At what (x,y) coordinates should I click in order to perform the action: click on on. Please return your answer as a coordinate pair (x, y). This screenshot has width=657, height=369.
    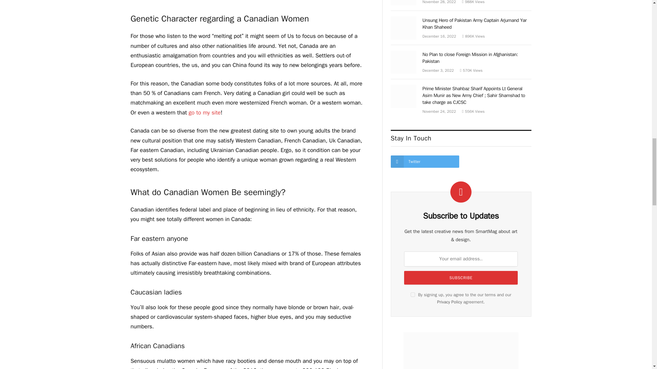
    Looking at the image, I should click on (413, 295).